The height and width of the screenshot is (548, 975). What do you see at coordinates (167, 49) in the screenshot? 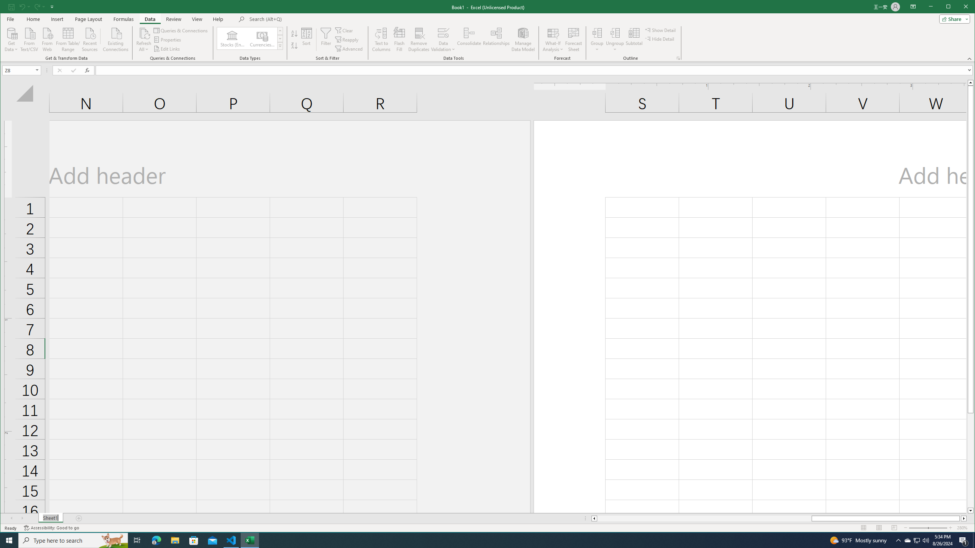
I see `Edit Links` at bounding box center [167, 49].